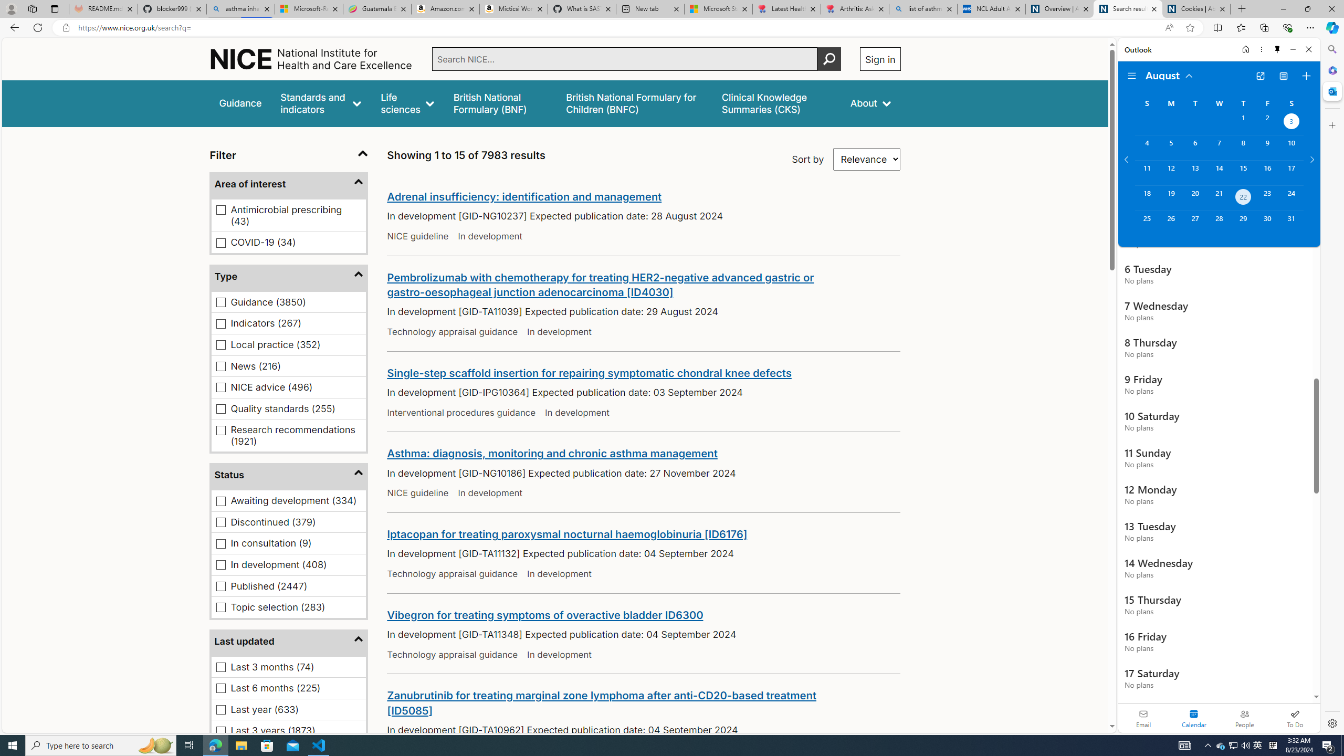 This screenshot has height=756, width=1344. I want to click on Monday, August 19, 2024. , so click(1170, 198).